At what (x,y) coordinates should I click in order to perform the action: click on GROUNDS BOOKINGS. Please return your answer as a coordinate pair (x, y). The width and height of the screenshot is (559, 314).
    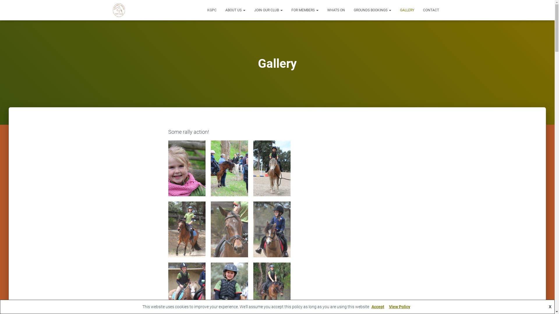
    Looking at the image, I should click on (373, 10).